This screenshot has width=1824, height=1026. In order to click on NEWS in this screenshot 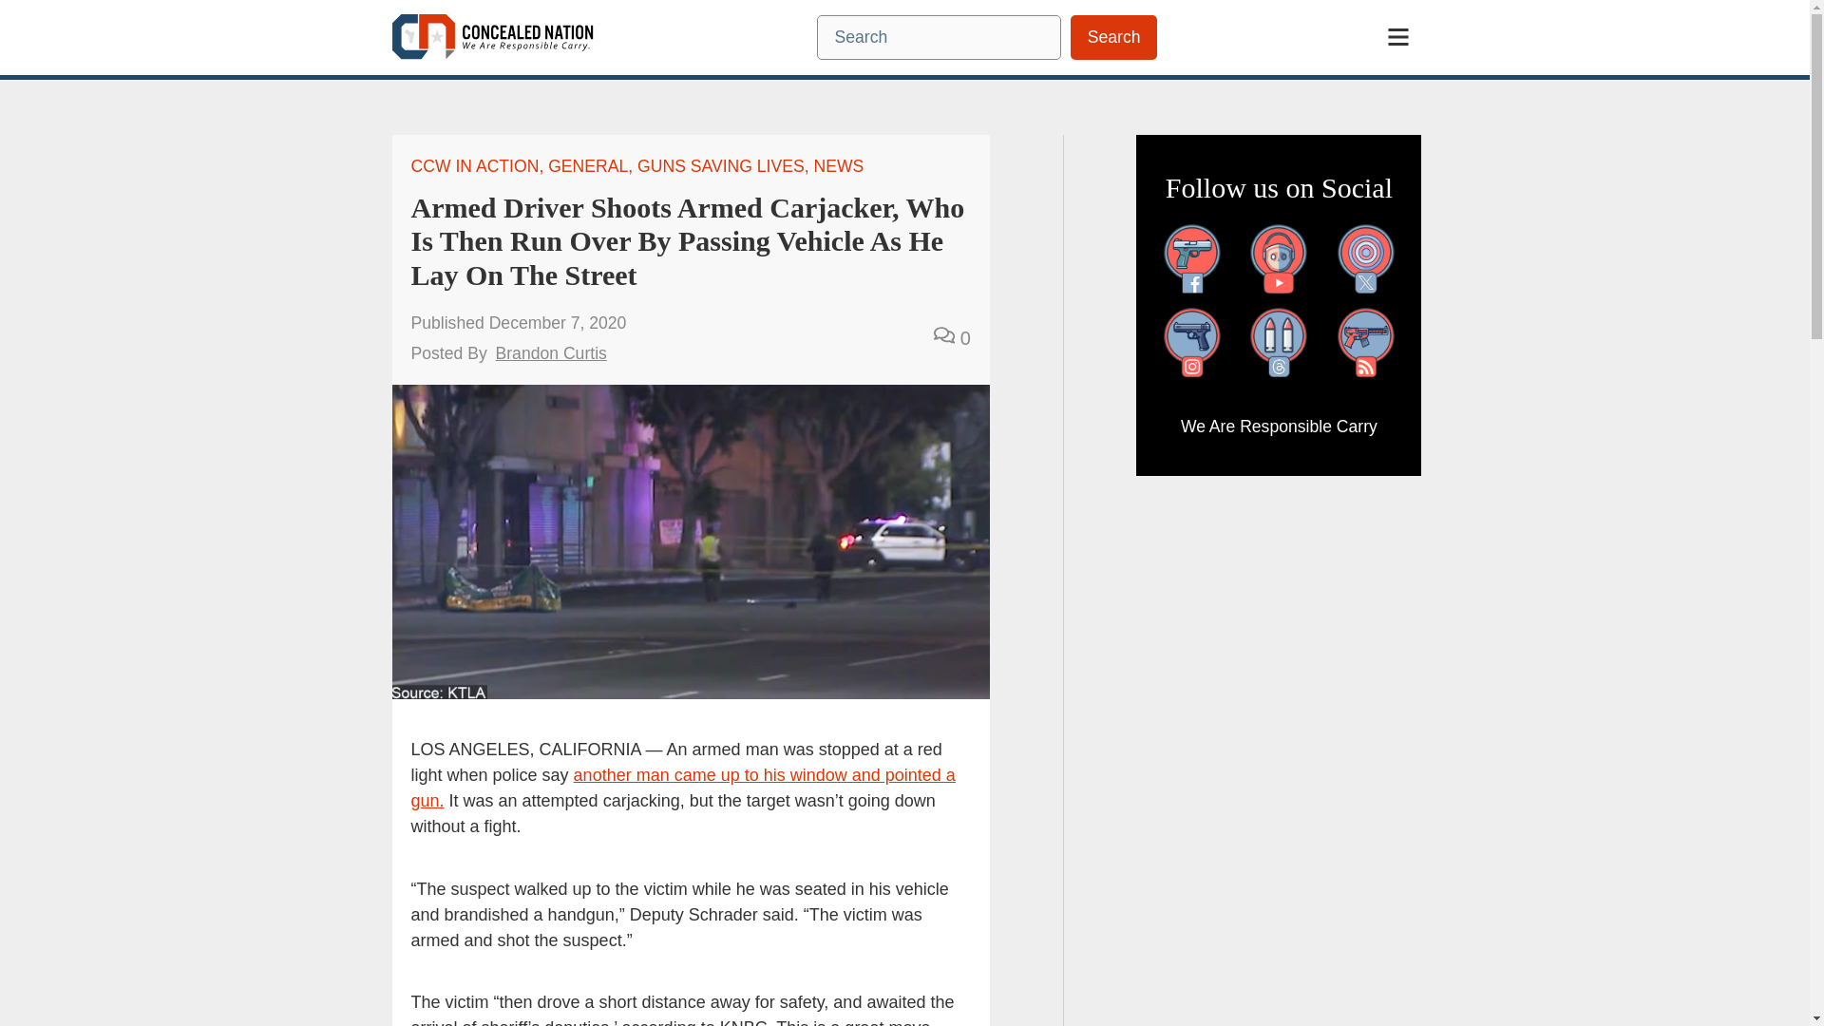, I will do `click(838, 165)`.